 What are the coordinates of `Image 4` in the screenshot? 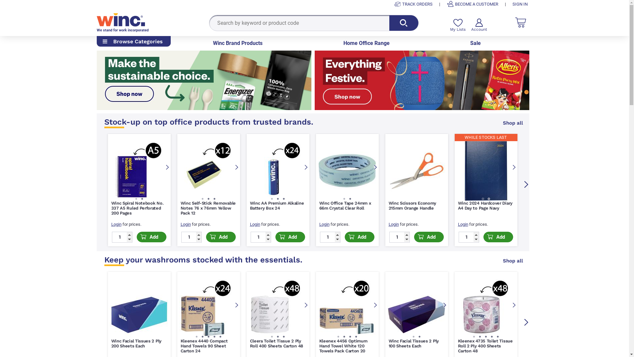 It's located at (214, 337).